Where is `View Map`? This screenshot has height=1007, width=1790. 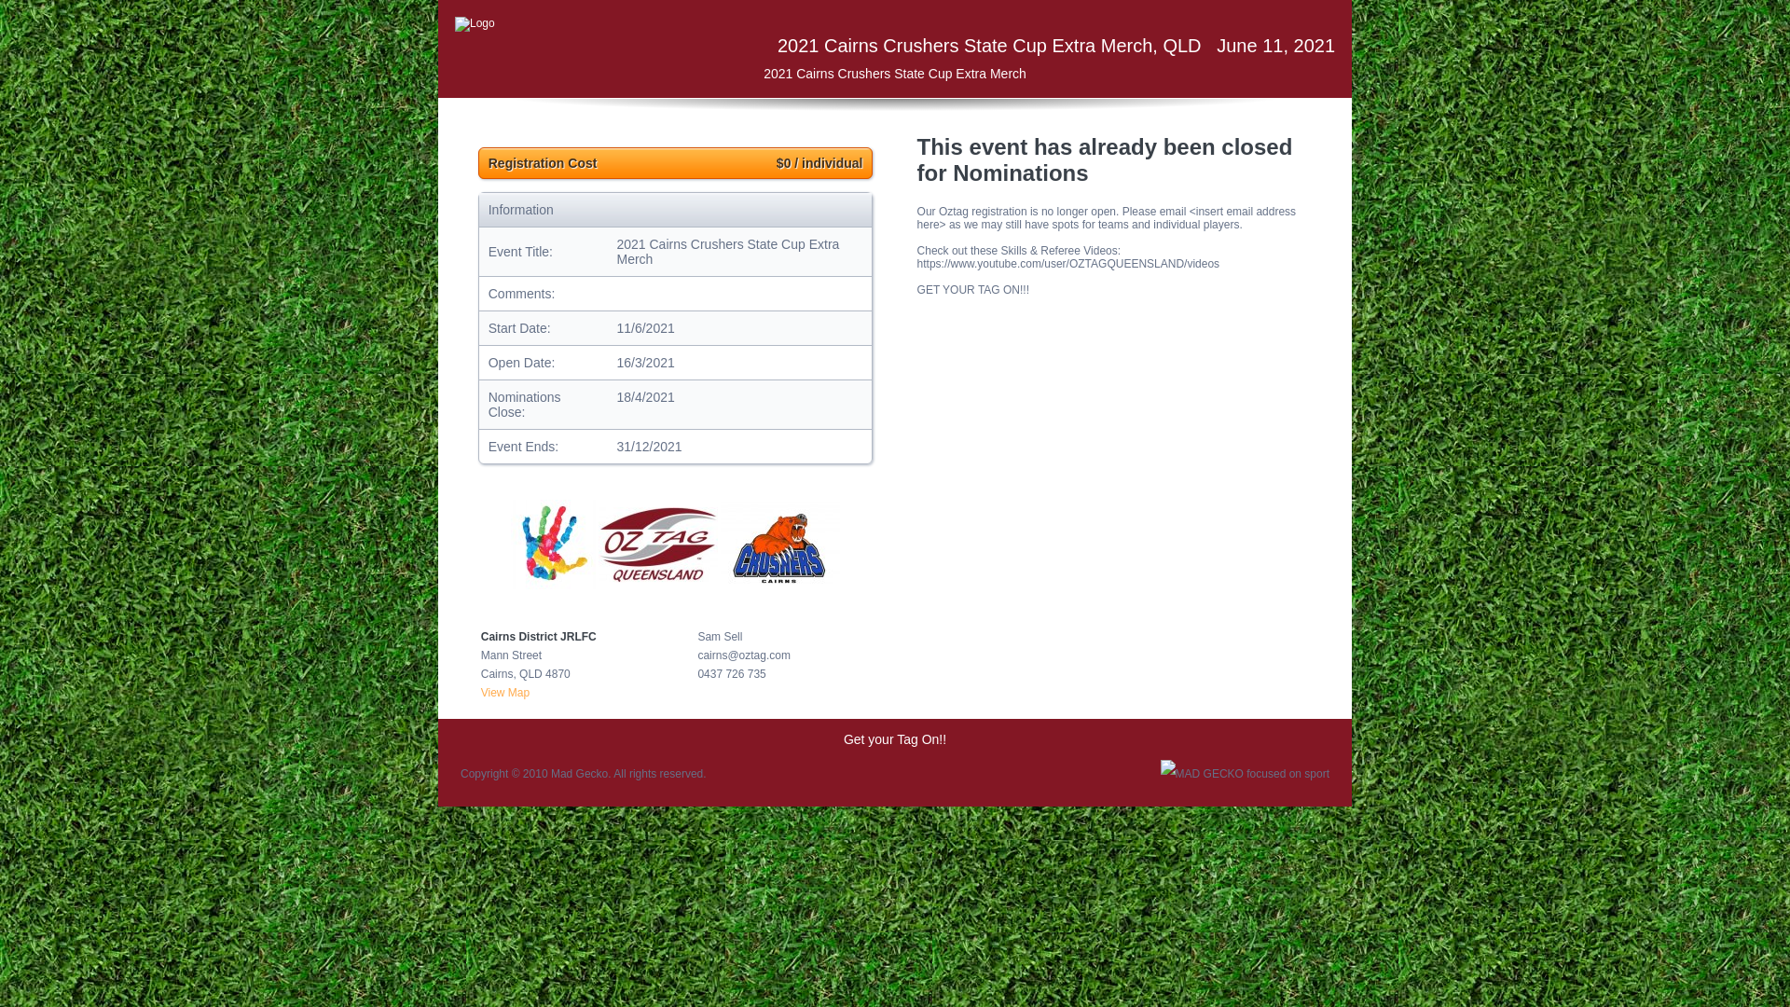 View Map is located at coordinates (505, 693).